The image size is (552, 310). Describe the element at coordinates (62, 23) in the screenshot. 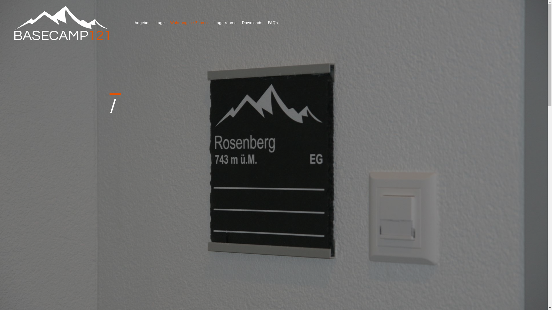

I see `Logo Basecamp 121` at that location.